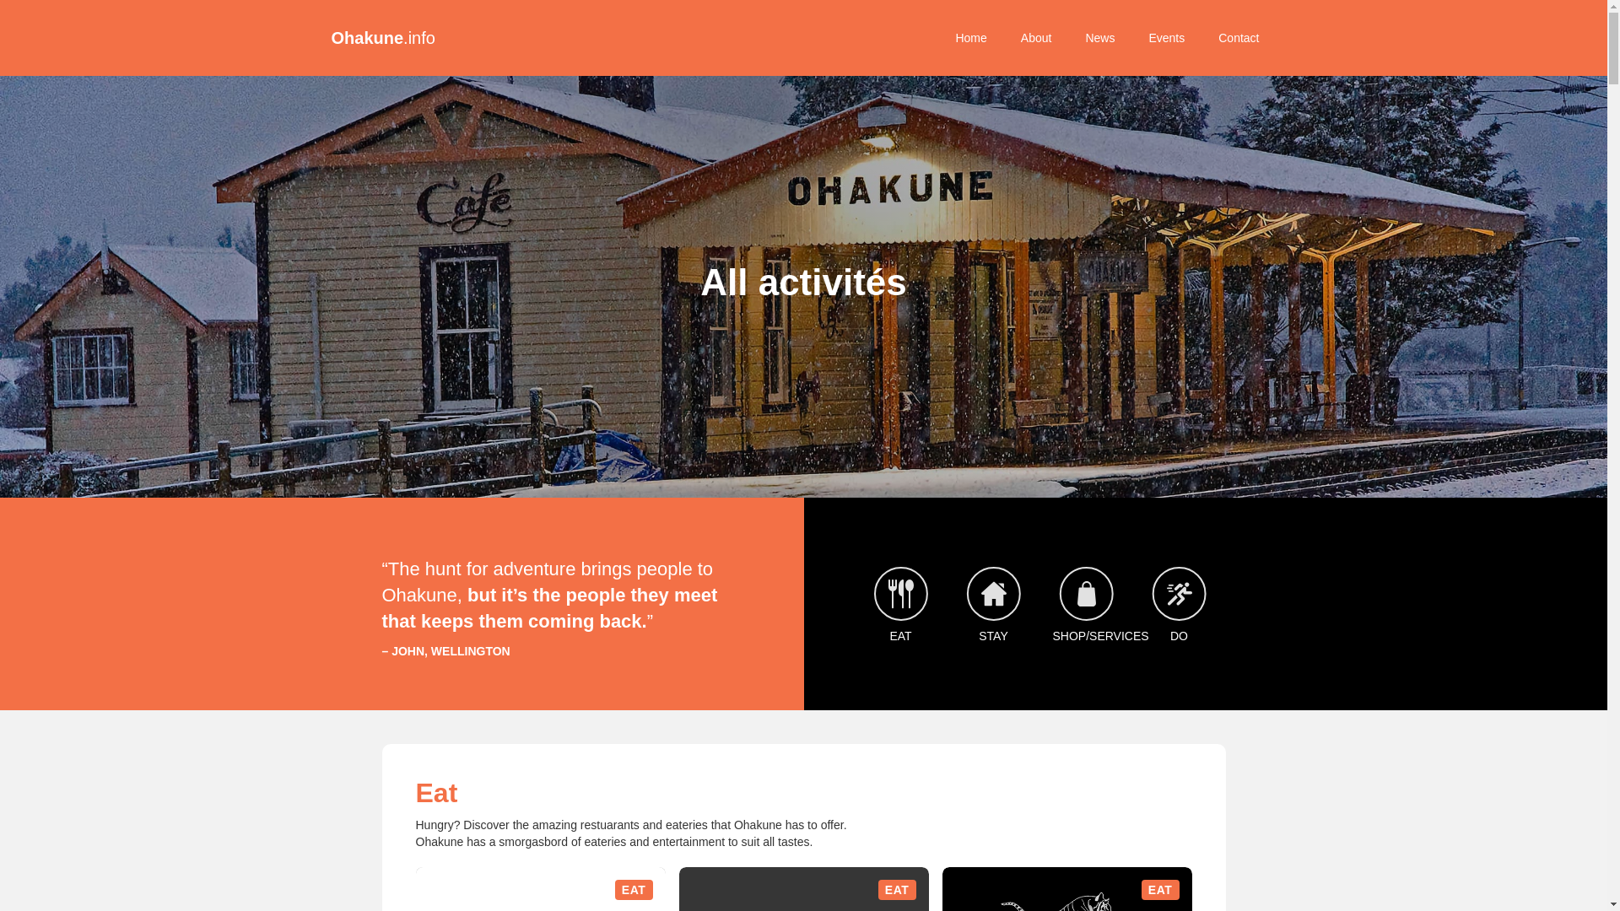 This screenshot has width=1620, height=911. What do you see at coordinates (539, 889) in the screenshot?
I see `Contact` at bounding box center [539, 889].